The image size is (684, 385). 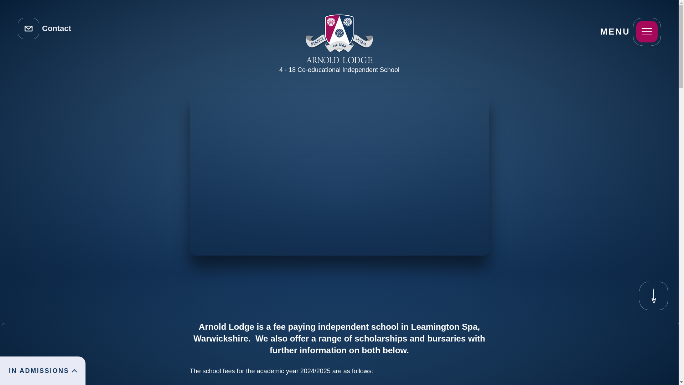 I want to click on Arnold Lodge, so click(x=340, y=34).